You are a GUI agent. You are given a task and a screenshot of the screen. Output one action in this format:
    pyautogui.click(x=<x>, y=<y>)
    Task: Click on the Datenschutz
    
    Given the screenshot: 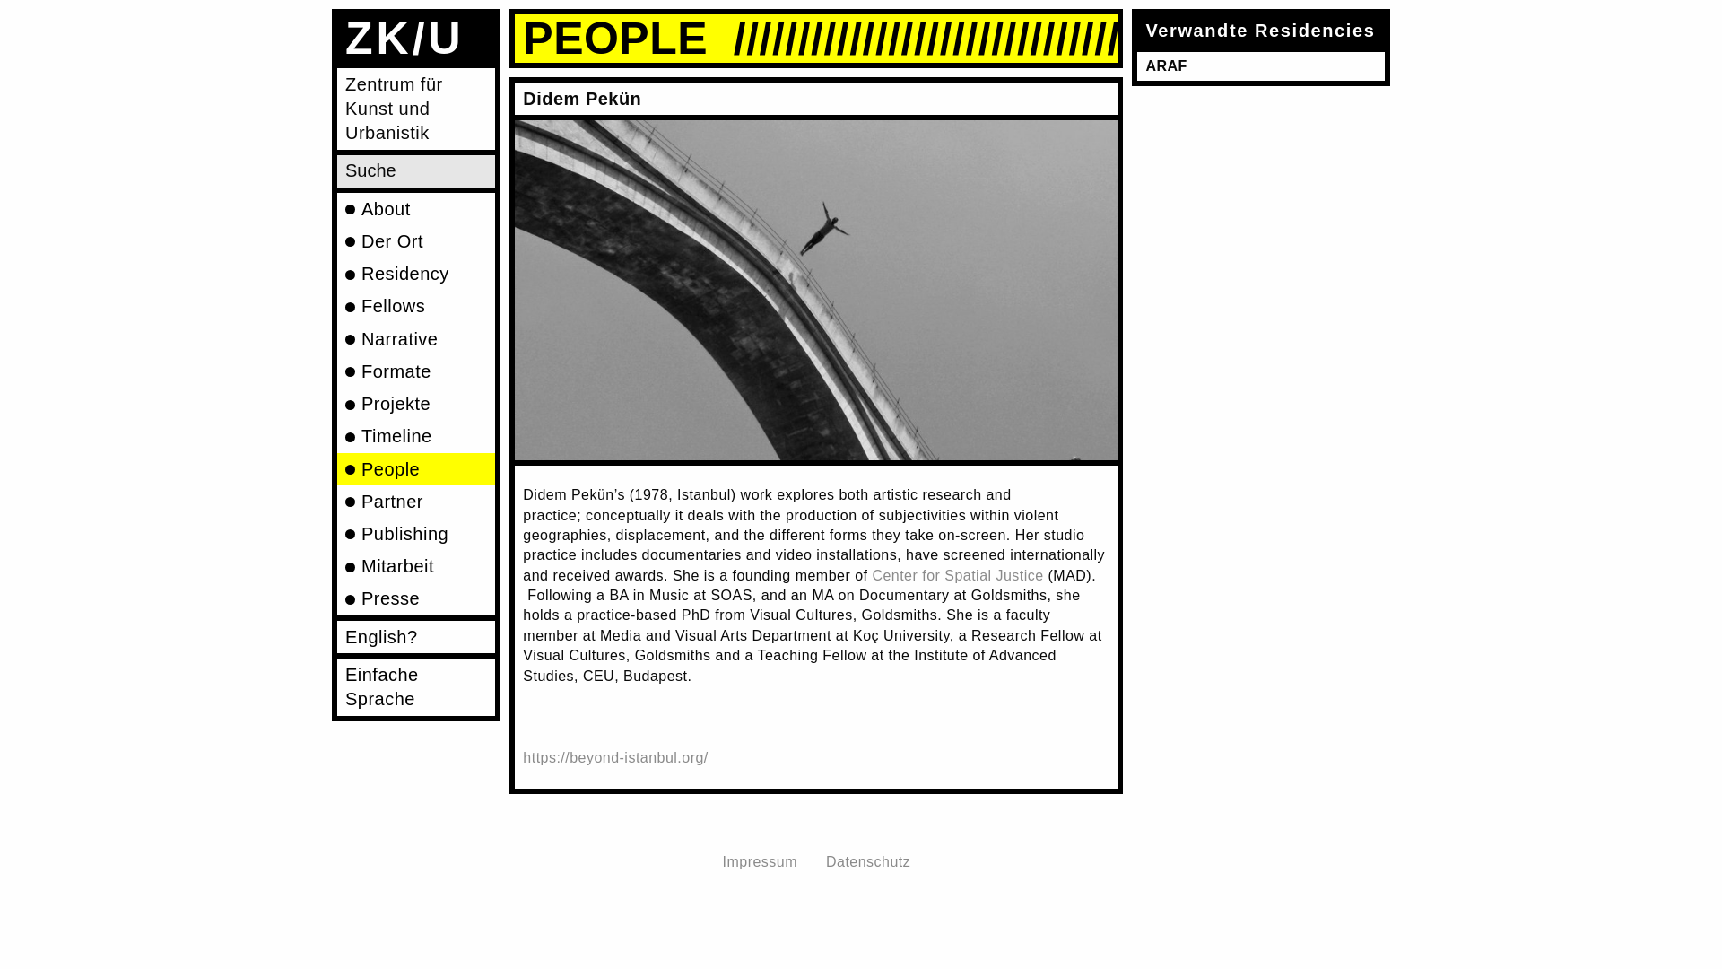 What is the action you would take?
    pyautogui.click(x=868, y=861)
    